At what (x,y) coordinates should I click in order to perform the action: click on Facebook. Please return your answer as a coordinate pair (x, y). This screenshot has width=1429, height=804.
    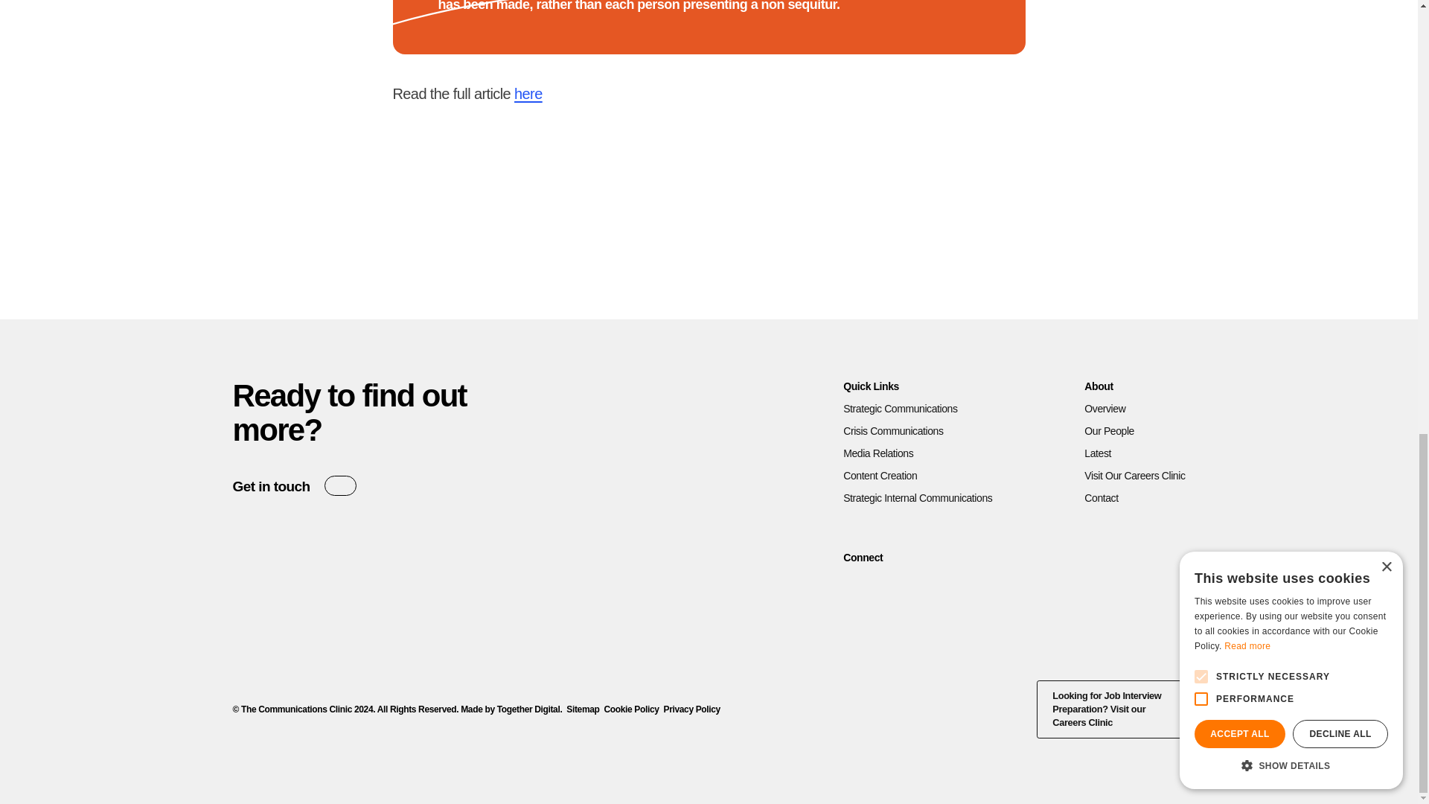
    Looking at the image, I should click on (640, 230).